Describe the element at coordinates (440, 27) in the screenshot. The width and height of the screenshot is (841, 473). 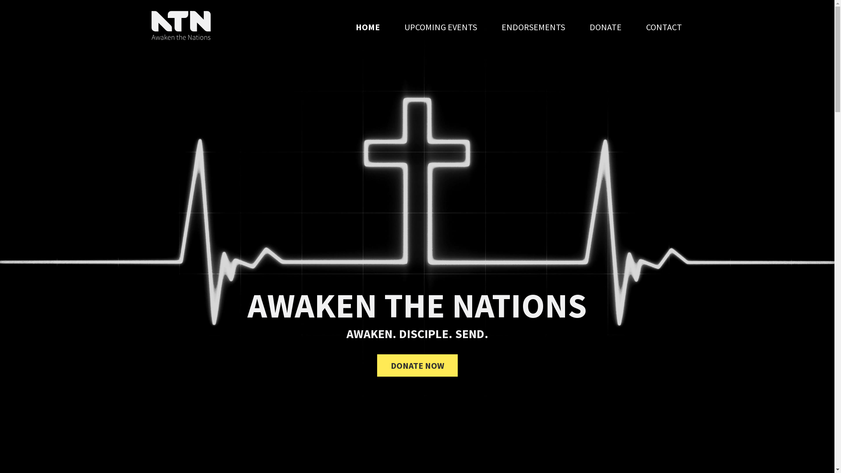
I see `UPCOMING EVENTS` at that location.